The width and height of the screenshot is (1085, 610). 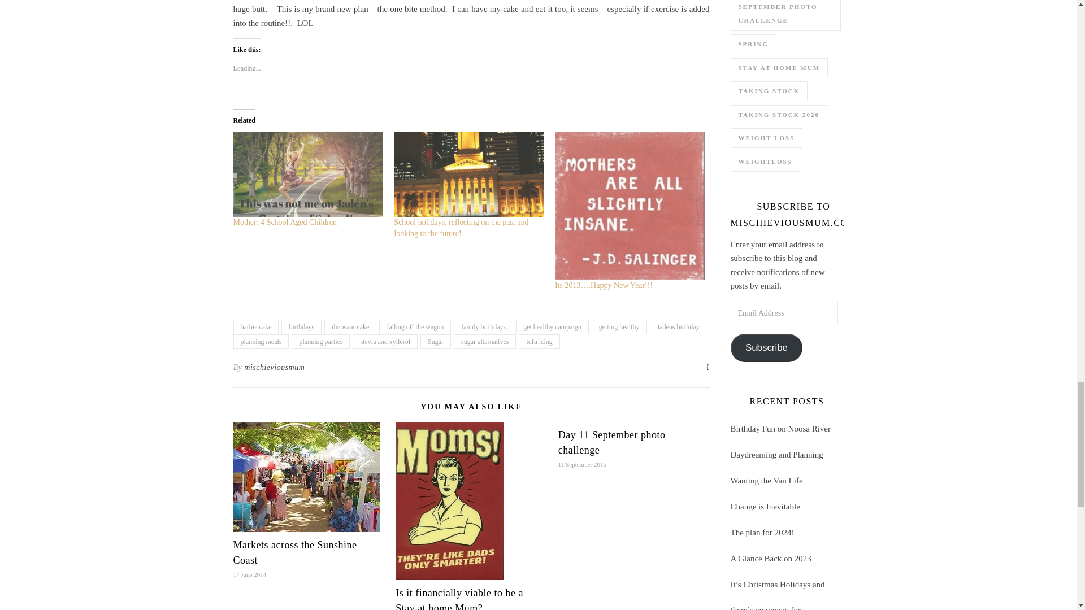 I want to click on Mother: 4 School Aged Children, so click(x=307, y=174).